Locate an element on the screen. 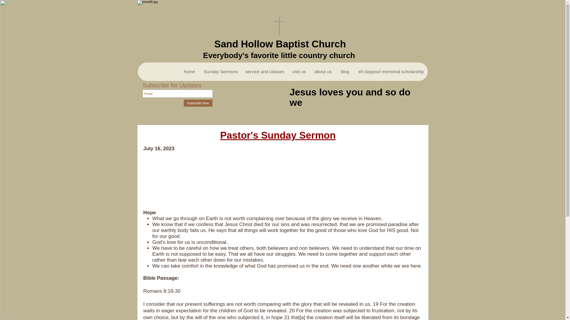 Image resolution: width=570 pixels, height=320 pixels. Subscribe Now is located at coordinates (198, 103).